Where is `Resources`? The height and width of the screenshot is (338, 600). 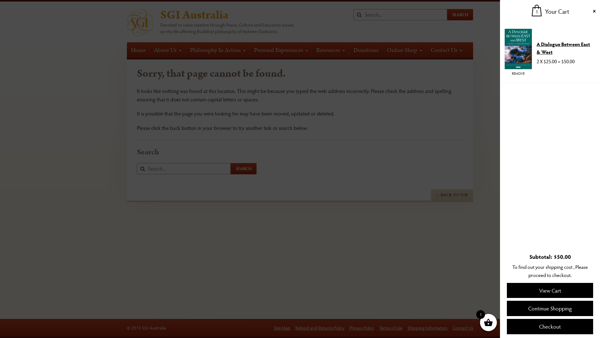 Resources is located at coordinates (331, 50).